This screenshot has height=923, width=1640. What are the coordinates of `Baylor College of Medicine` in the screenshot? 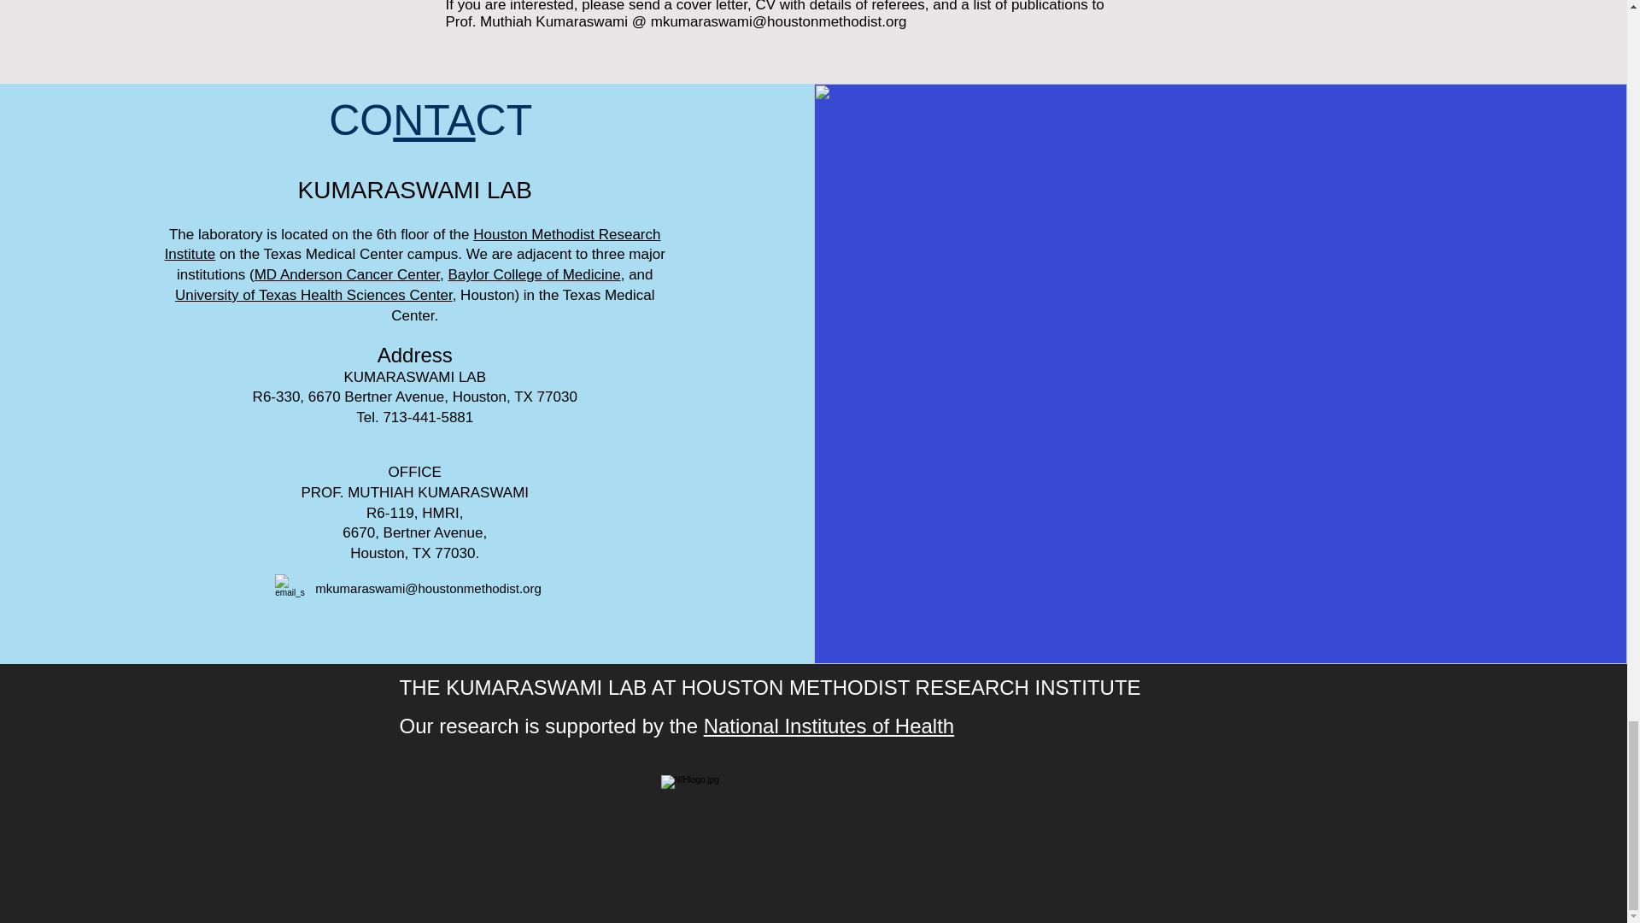 It's located at (533, 274).